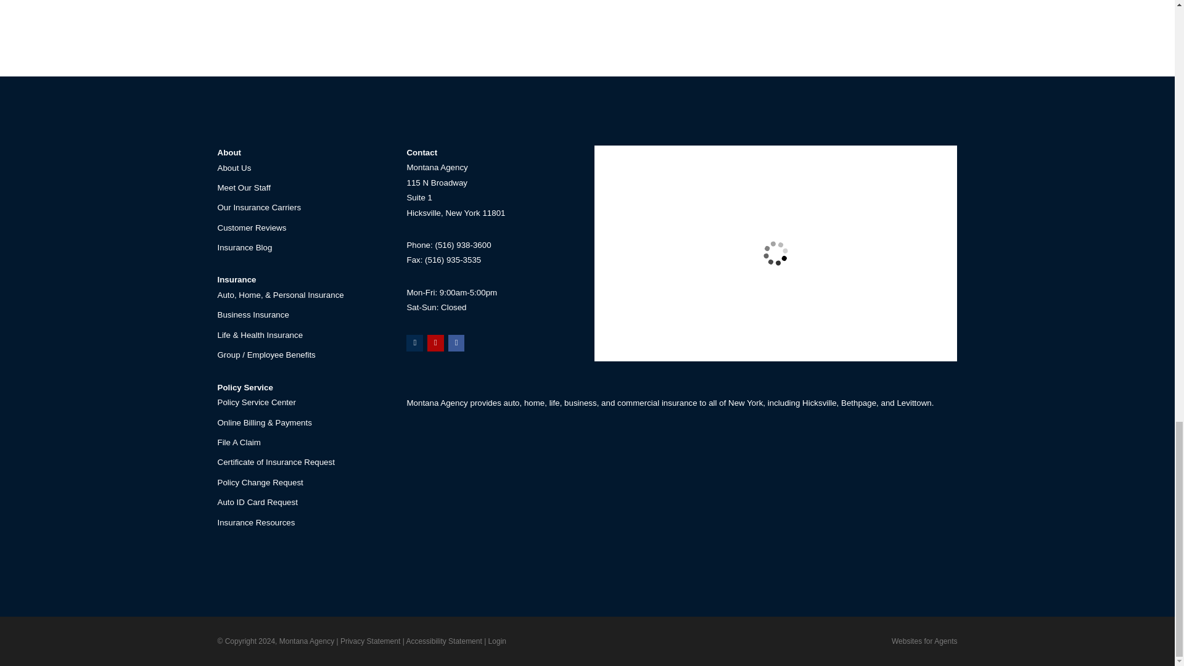  Describe the element at coordinates (435, 343) in the screenshot. I see `Yelp` at that location.